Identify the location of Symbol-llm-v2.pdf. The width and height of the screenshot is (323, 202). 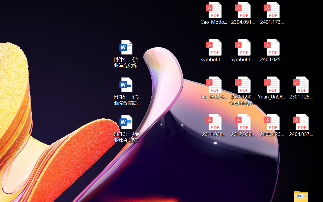
(243, 50).